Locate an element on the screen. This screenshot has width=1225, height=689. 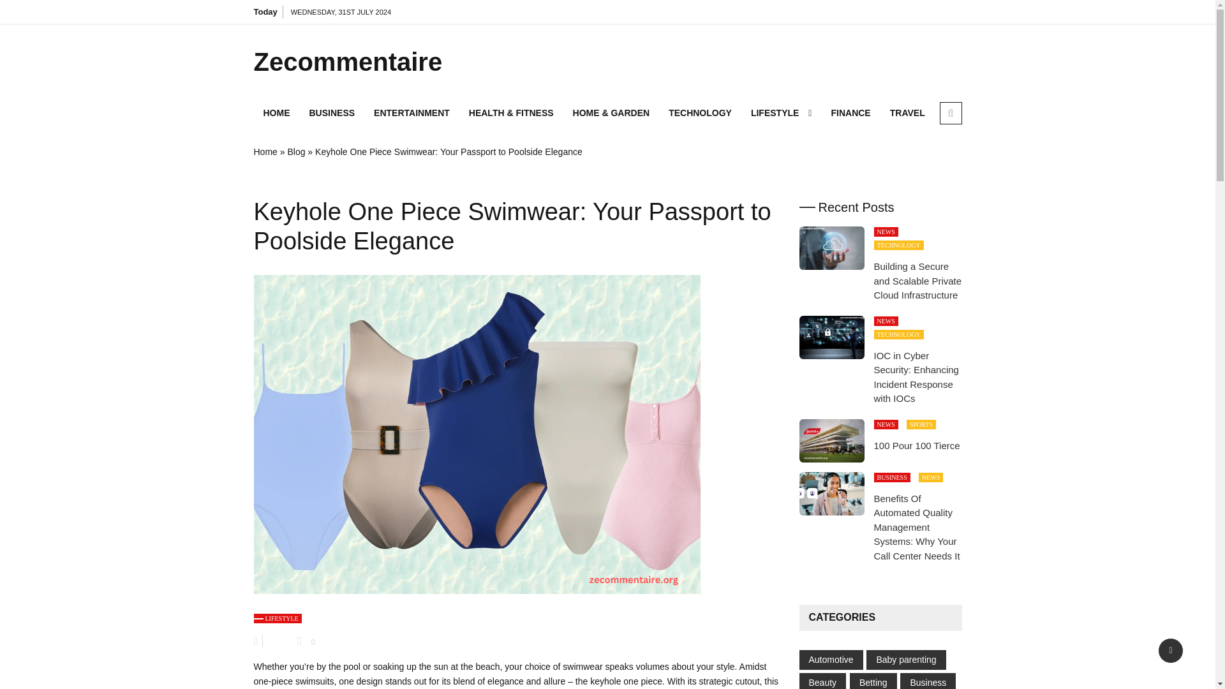
Blog is located at coordinates (296, 152).